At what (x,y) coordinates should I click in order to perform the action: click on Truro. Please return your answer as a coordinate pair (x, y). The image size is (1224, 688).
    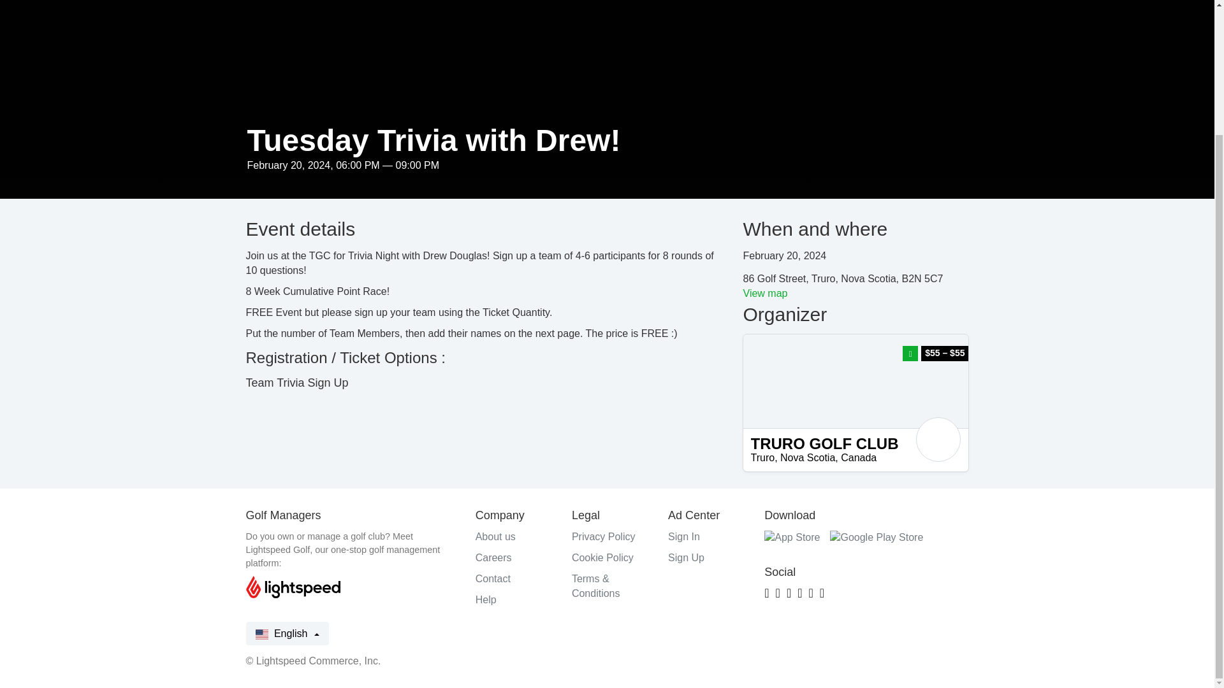
    Looking at the image, I should click on (762, 457).